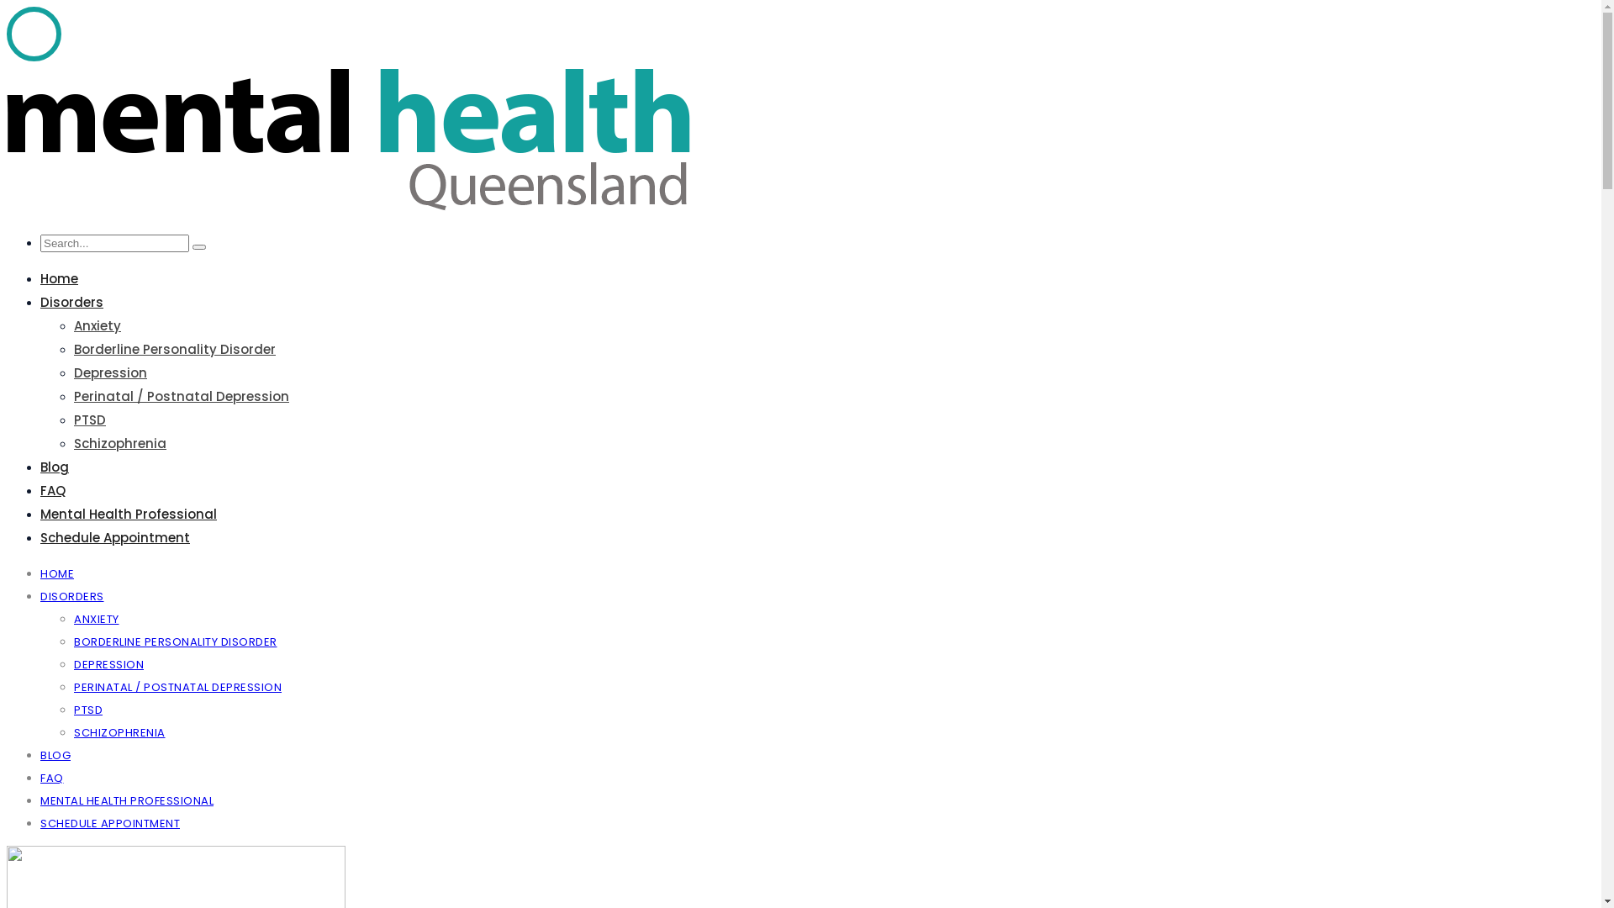 This screenshot has height=908, width=1614. I want to click on BLOG, so click(55, 755).